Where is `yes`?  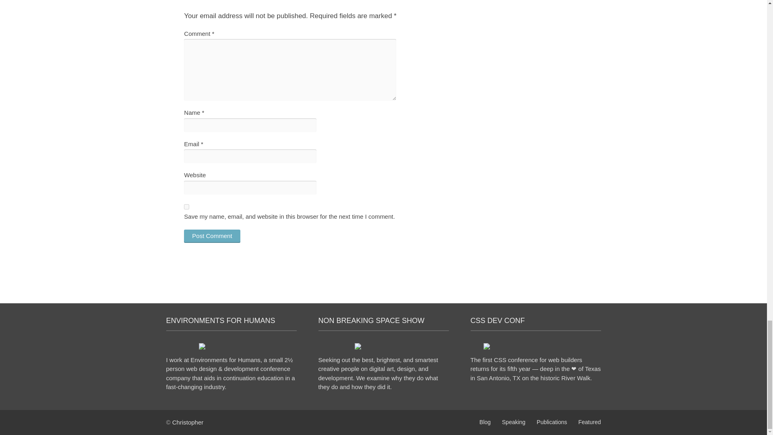
yes is located at coordinates (186, 206).